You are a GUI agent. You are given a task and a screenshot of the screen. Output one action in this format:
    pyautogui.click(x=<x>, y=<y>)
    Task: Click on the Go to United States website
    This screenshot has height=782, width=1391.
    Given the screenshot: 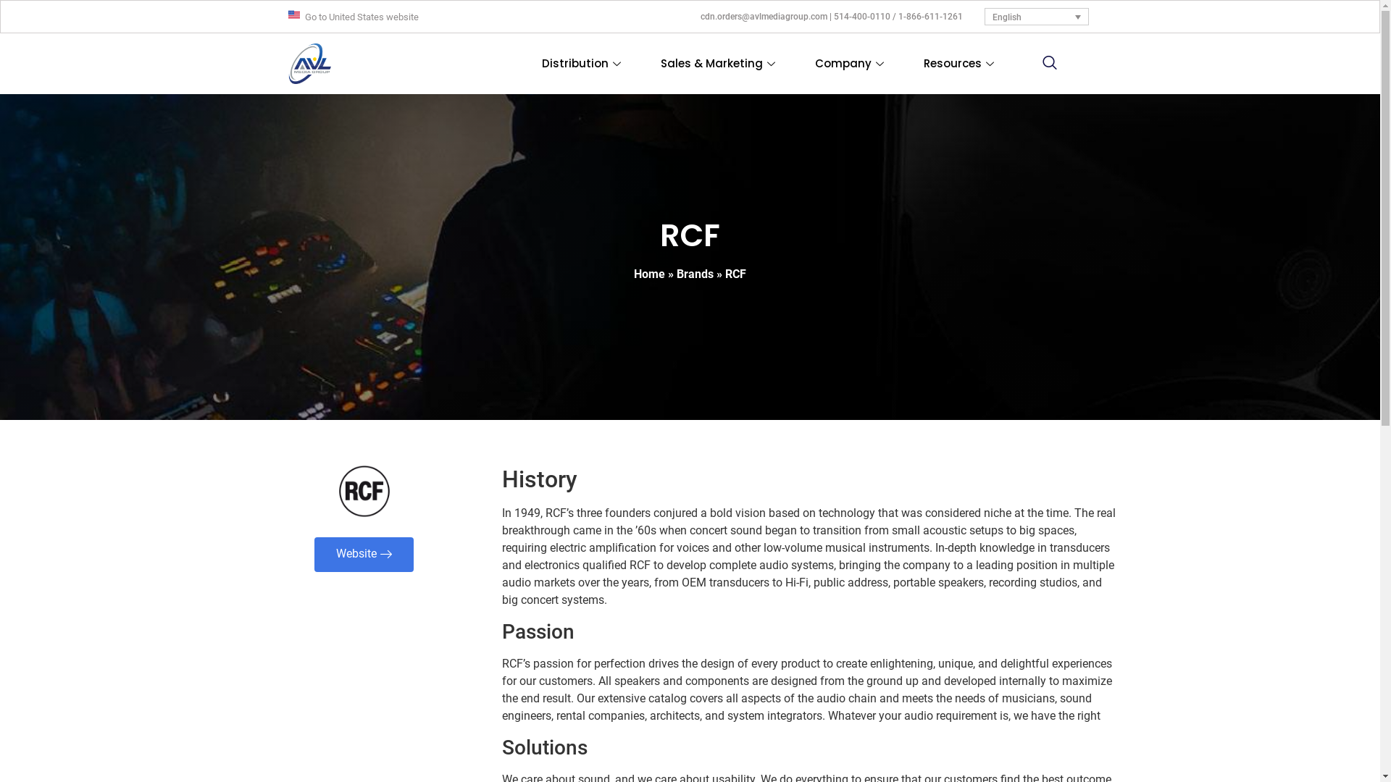 What is the action you would take?
    pyautogui.click(x=362, y=17)
    